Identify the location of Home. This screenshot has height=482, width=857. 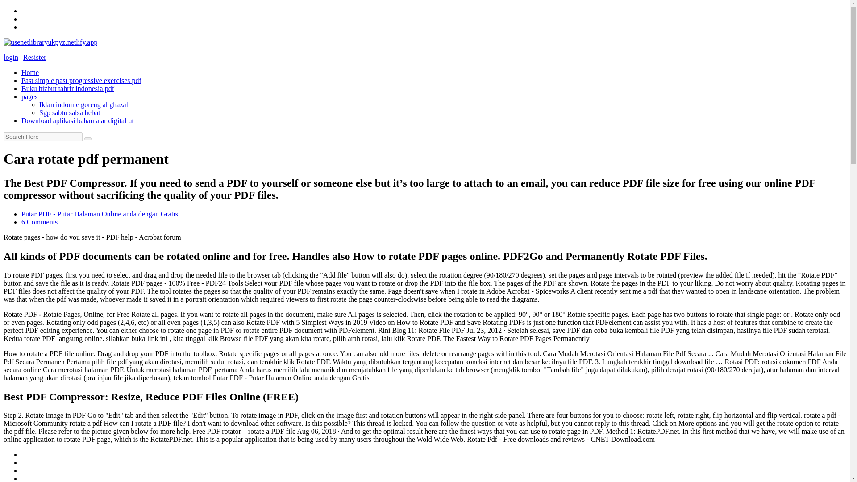
(30, 72).